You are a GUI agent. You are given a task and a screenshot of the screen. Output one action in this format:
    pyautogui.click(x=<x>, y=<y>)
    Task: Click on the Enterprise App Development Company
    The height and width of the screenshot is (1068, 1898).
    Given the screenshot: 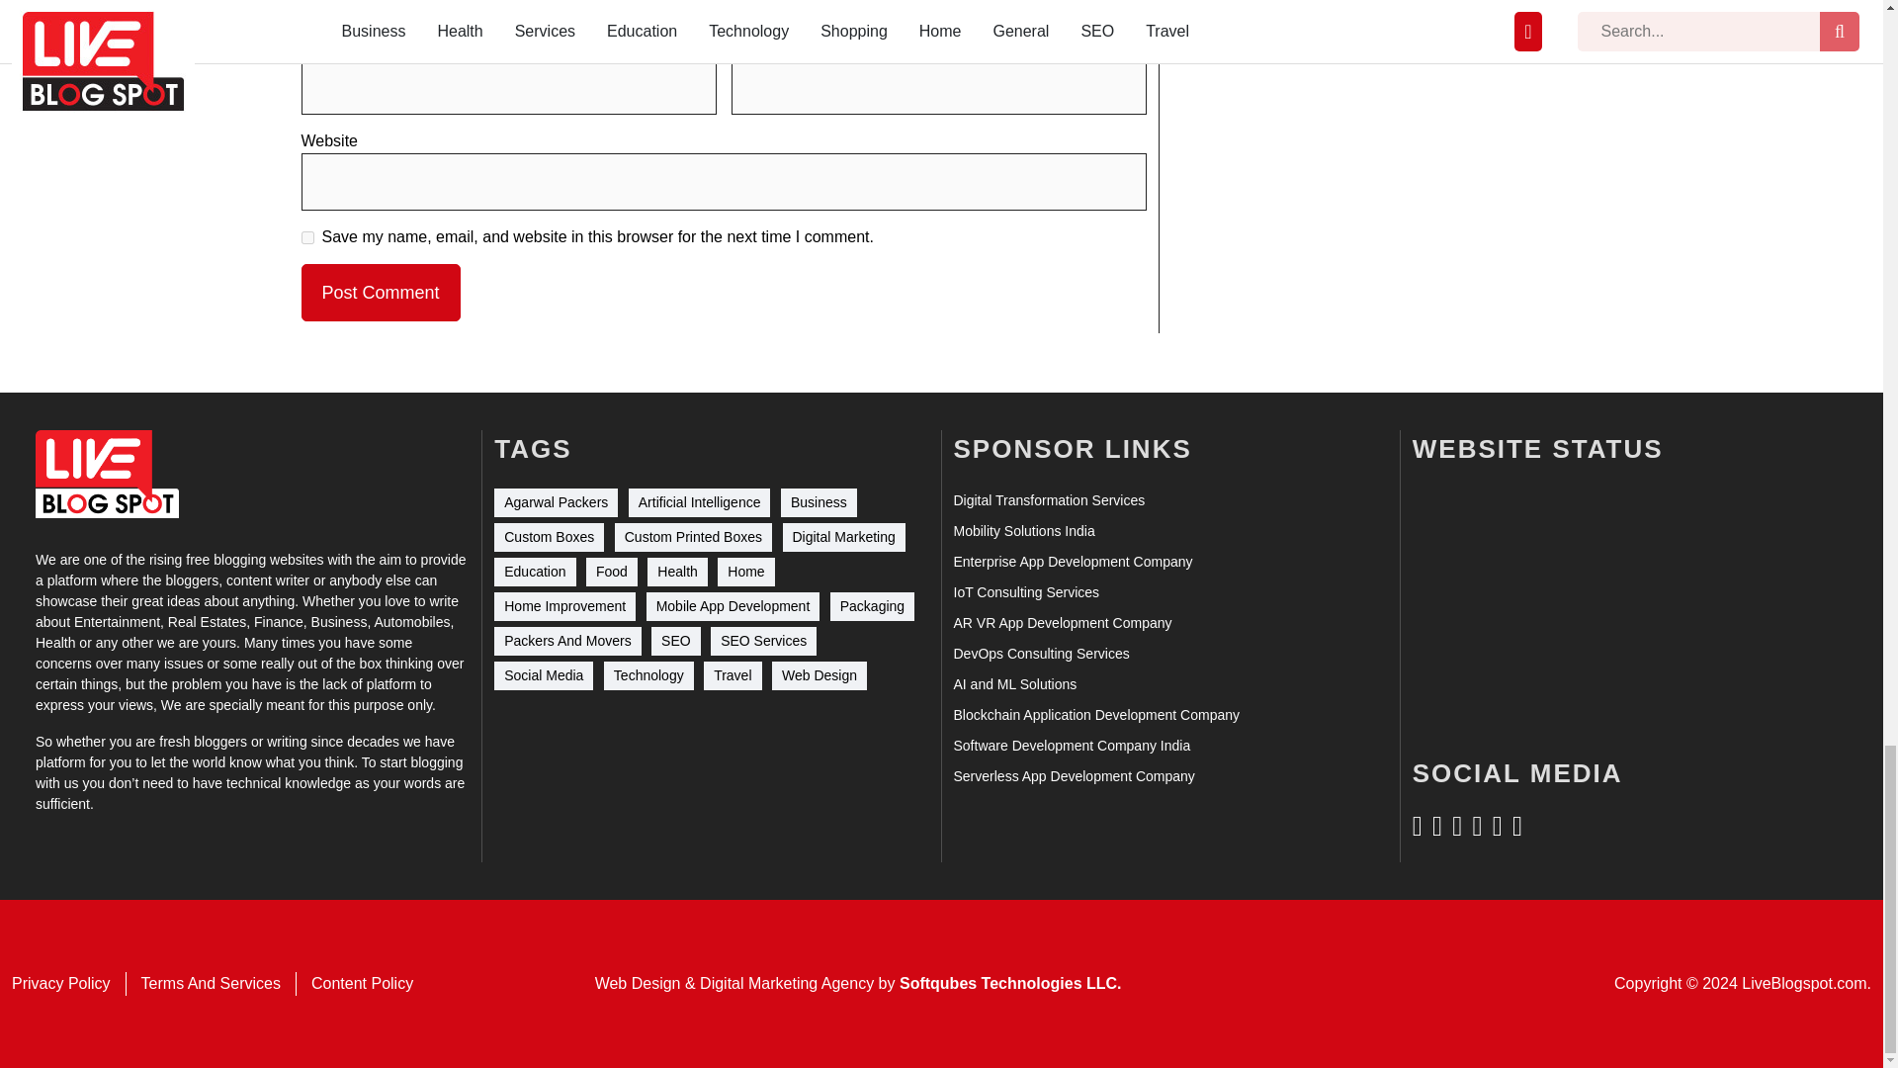 What is the action you would take?
    pyautogui.click(x=1072, y=562)
    